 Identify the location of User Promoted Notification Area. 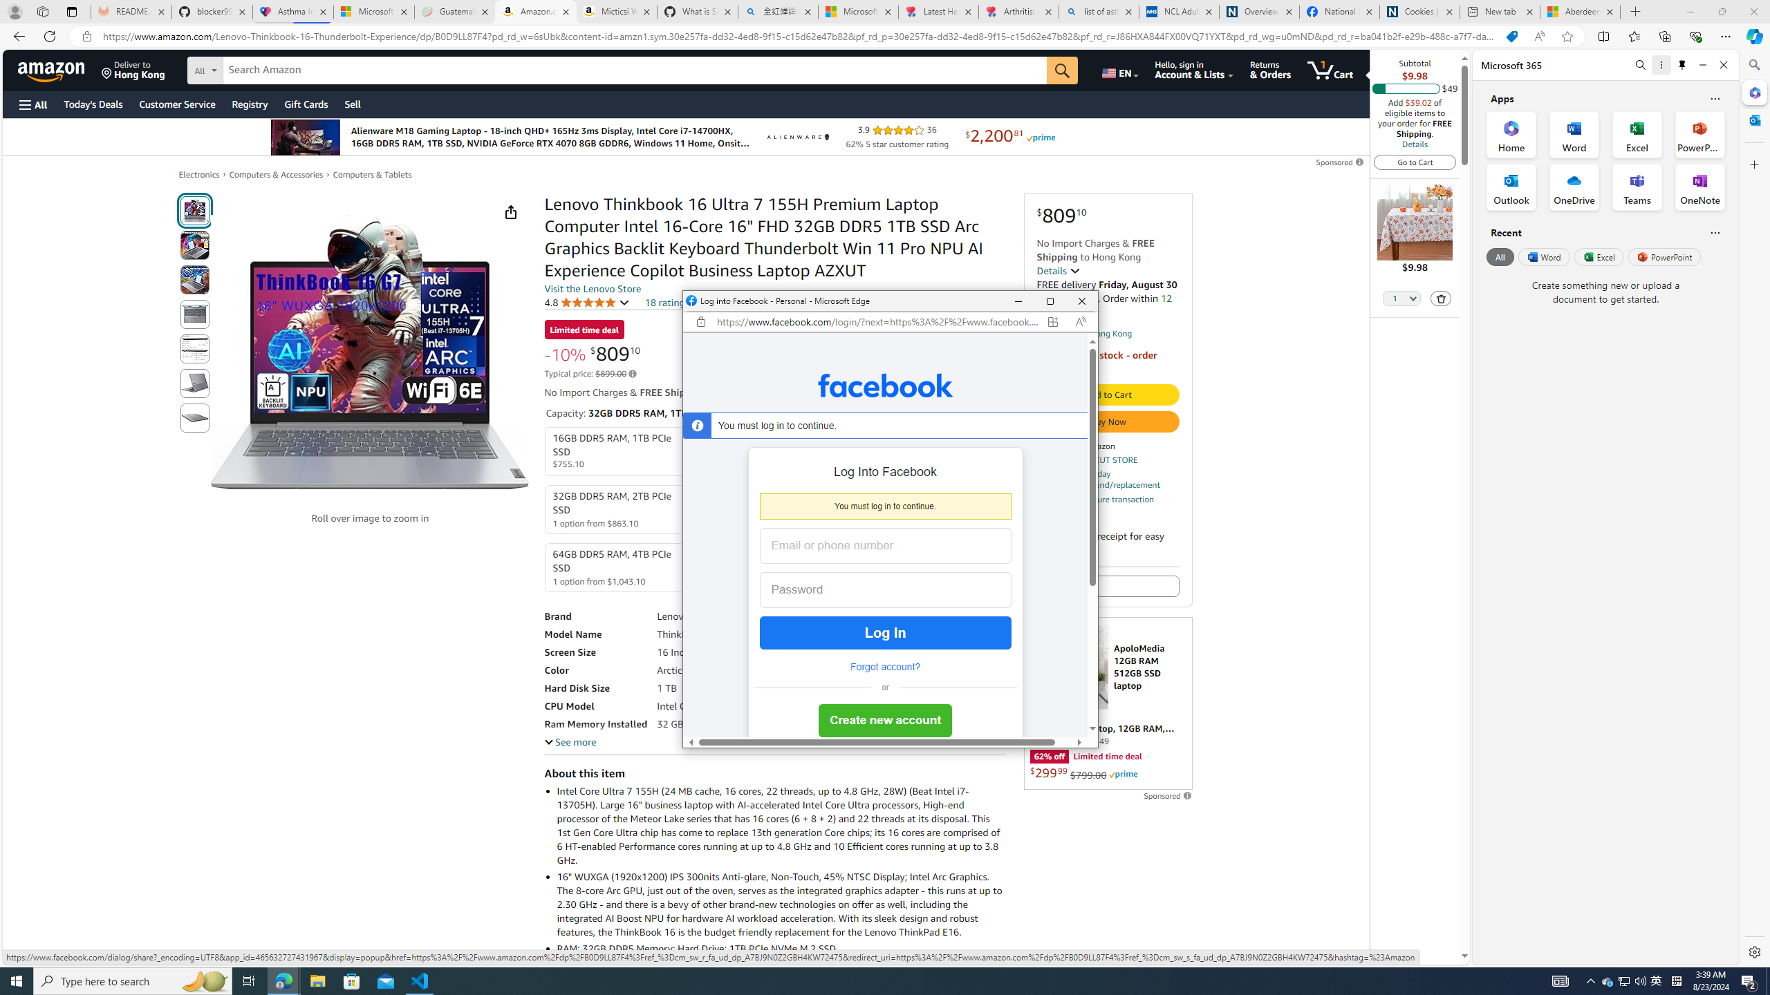
(1625, 981).